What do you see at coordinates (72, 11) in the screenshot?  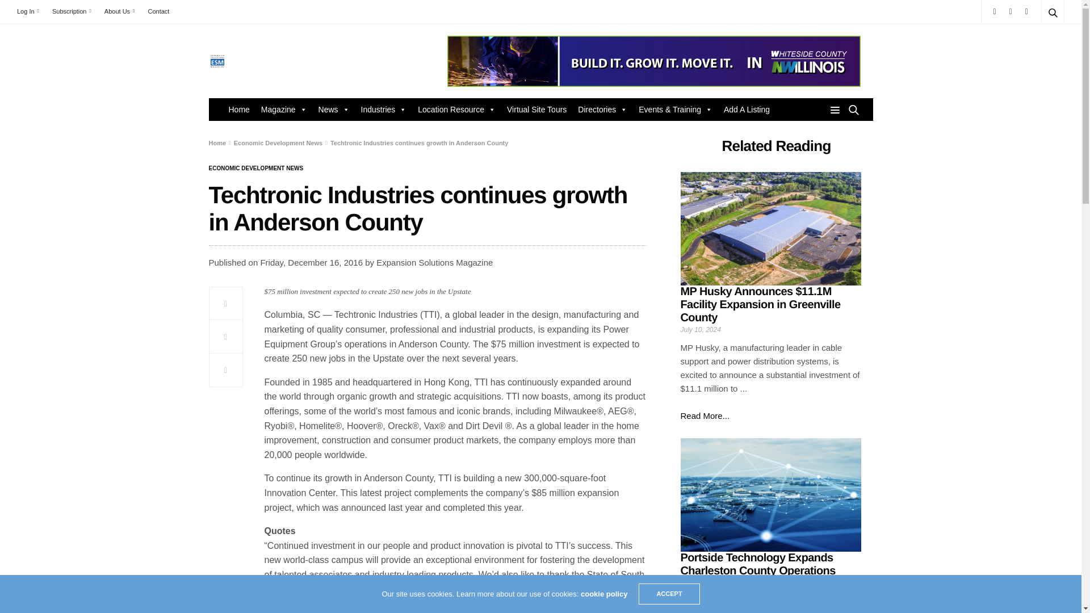 I see `Subscription` at bounding box center [72, 11].